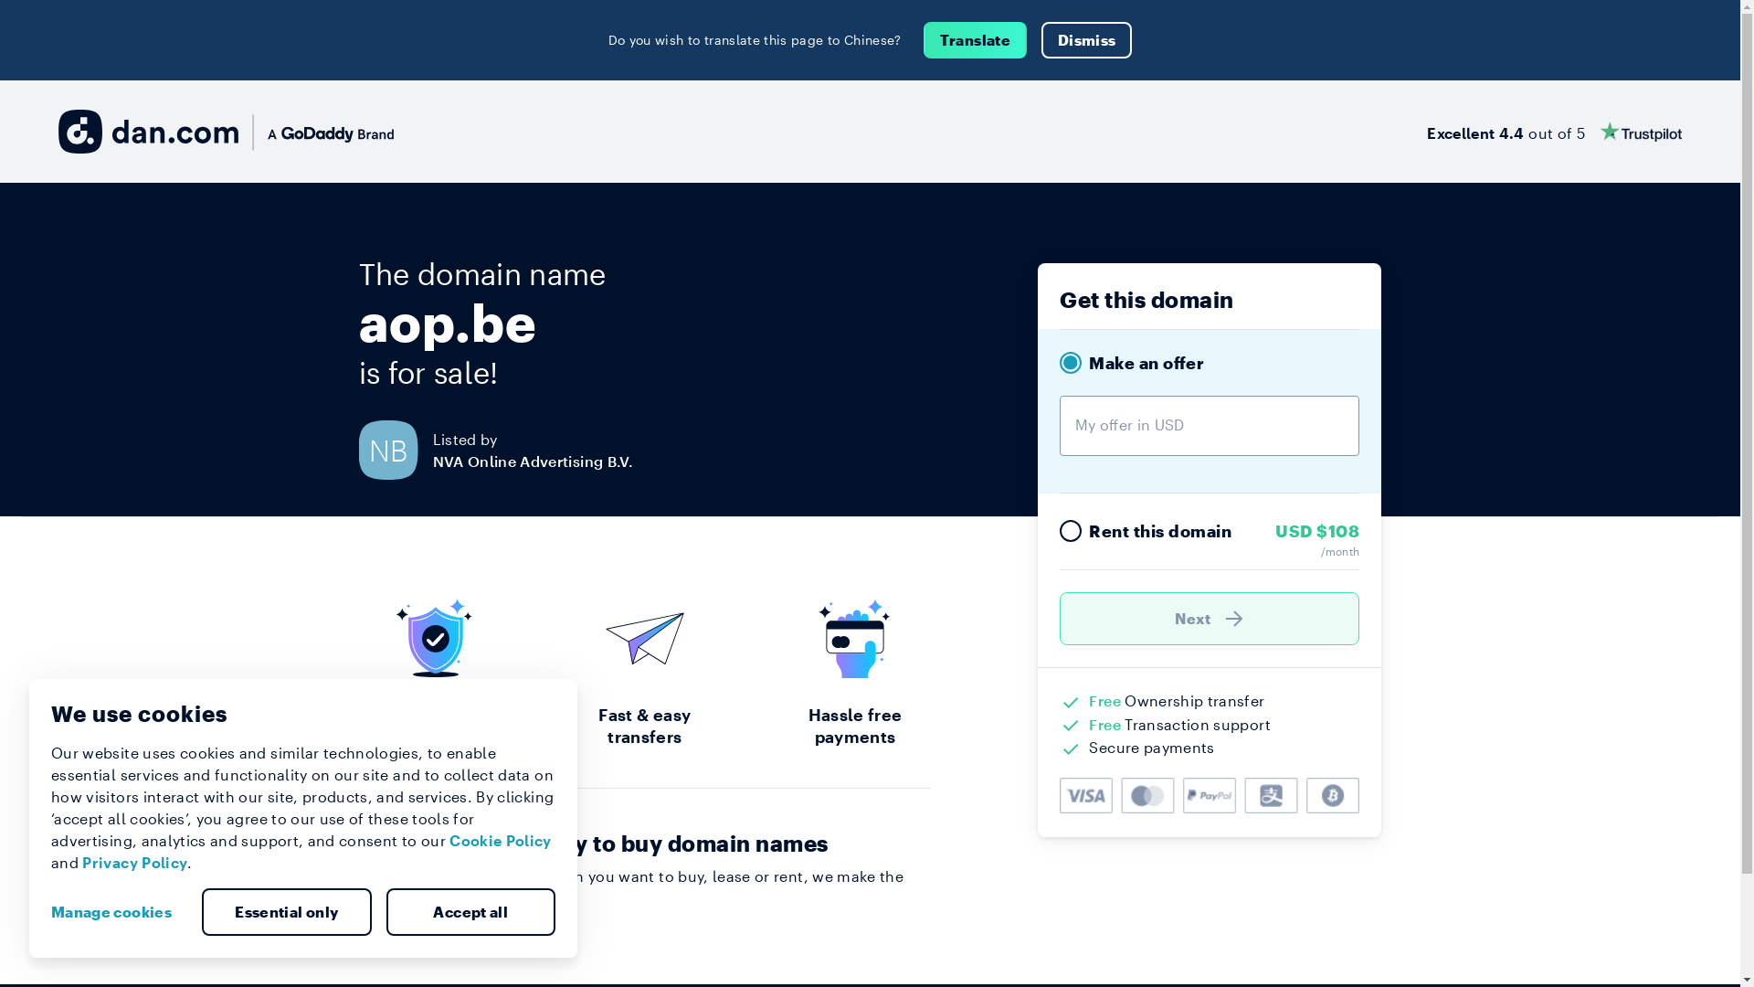 The height and width of the screenshot is (987, 1754). What do you see at coordinates (976, 40) in the screenshot?
I see `Translate` at bounding box center [976, 40].